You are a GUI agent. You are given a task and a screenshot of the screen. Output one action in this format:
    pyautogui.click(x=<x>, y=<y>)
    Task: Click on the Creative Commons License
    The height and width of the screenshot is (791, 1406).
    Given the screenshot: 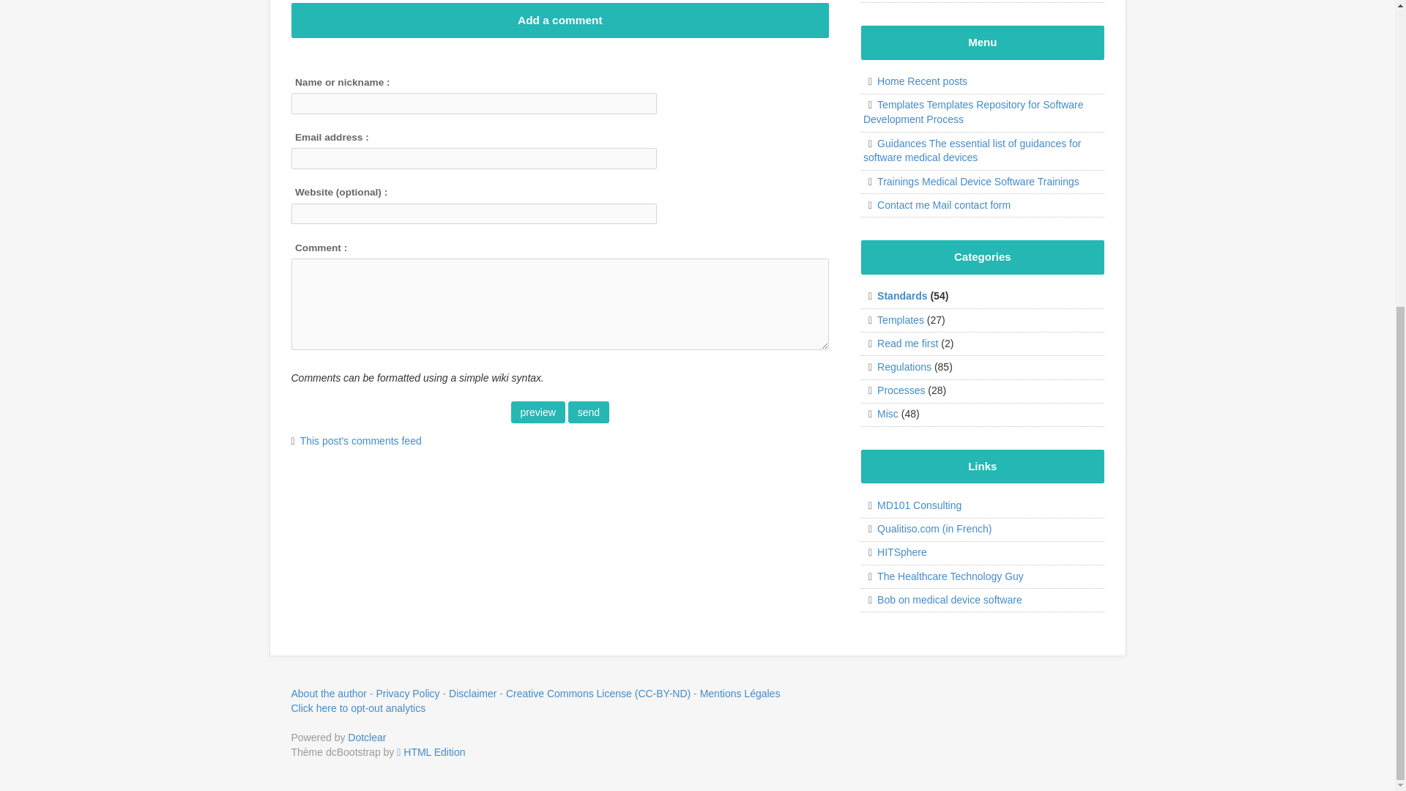 What is the action you would take?
    pyautogui.click(x=598, y=693)
    